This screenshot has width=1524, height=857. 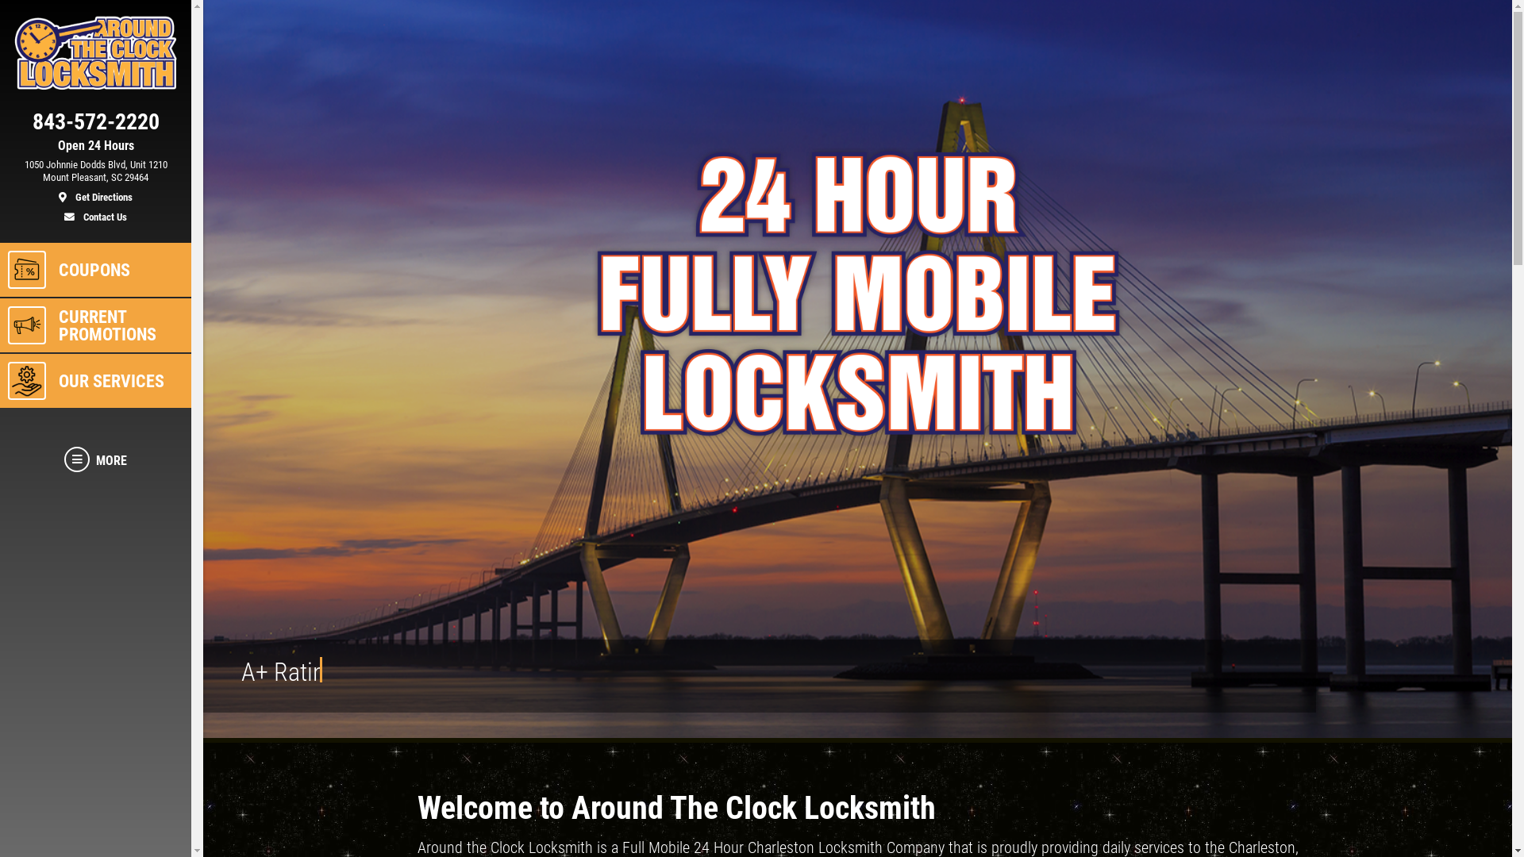 I want to click on OUR SERVICES, so click(x=95, y=381).